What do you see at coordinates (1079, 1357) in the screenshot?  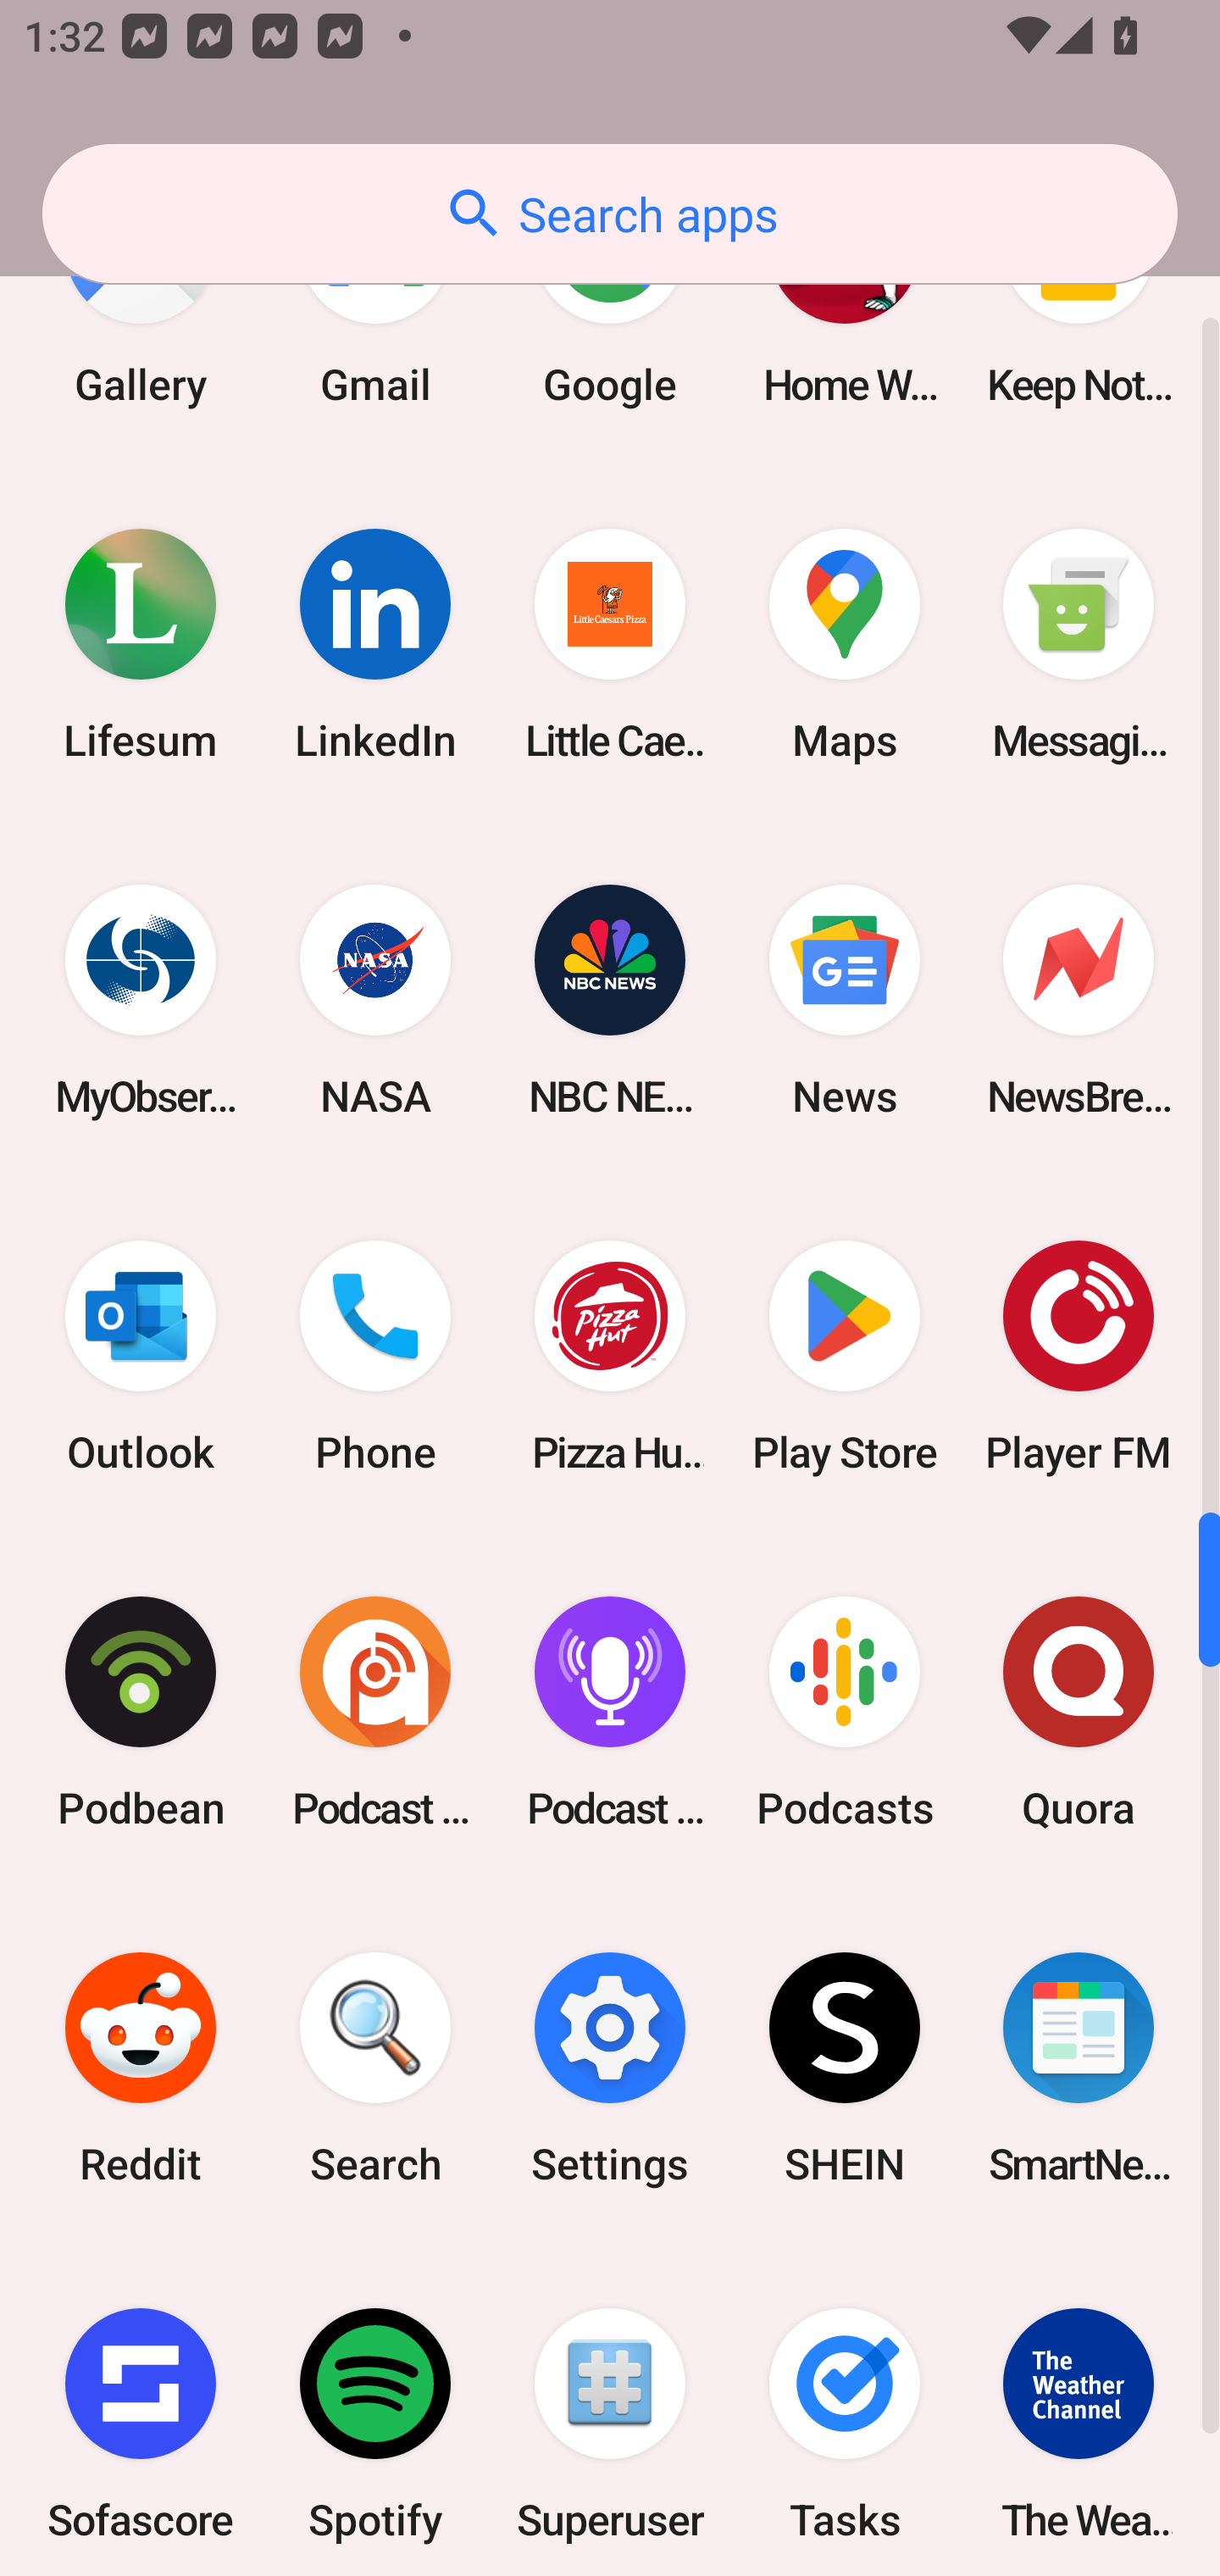 I see `Player FM` at bounding box center [1079, 1357].